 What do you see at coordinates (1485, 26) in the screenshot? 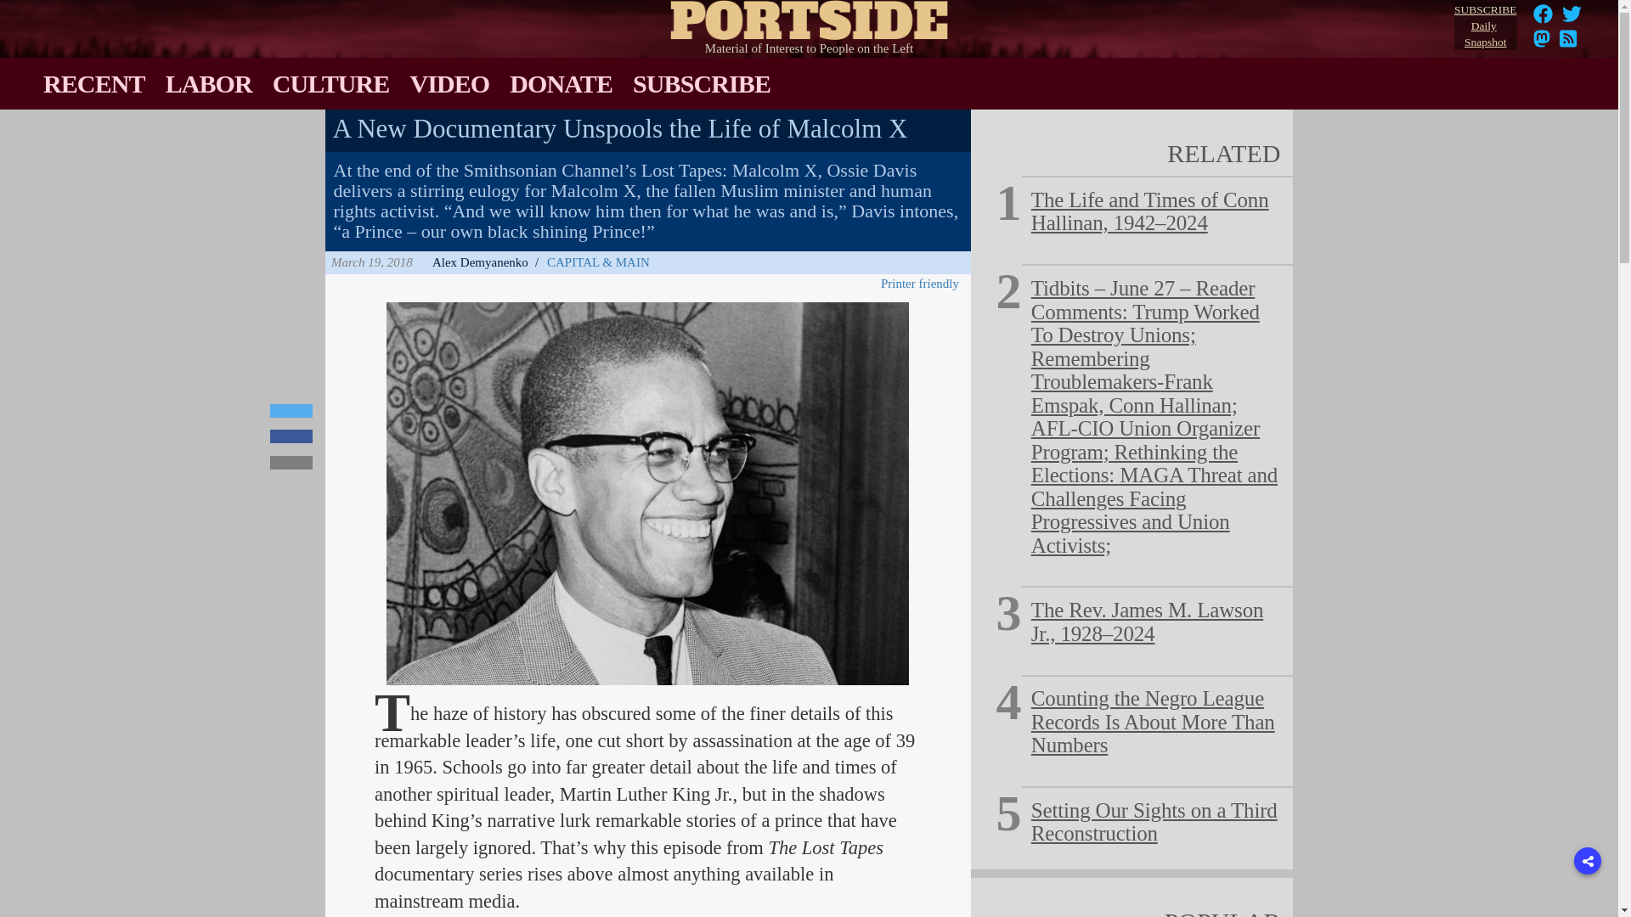
I see `LABOR` at bounding box center [1485, 26].